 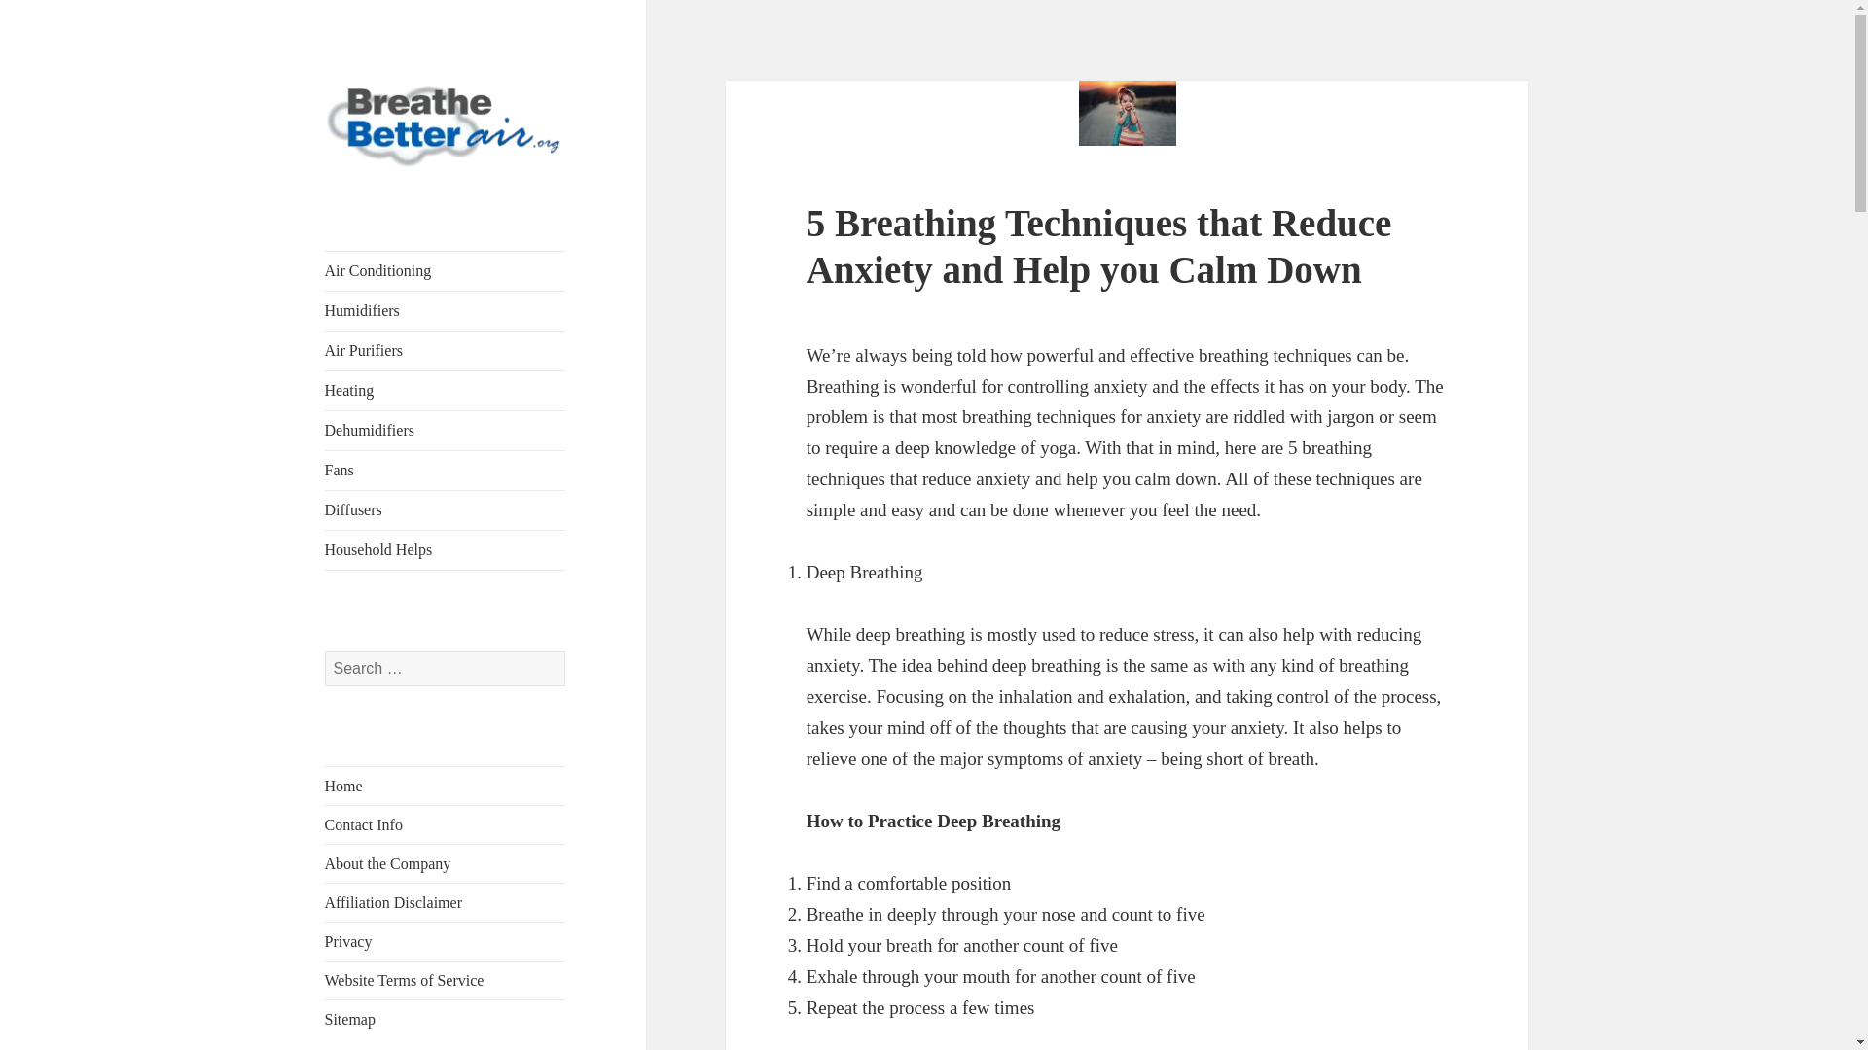 I want to click on Fans, so click(x=446, y=471).